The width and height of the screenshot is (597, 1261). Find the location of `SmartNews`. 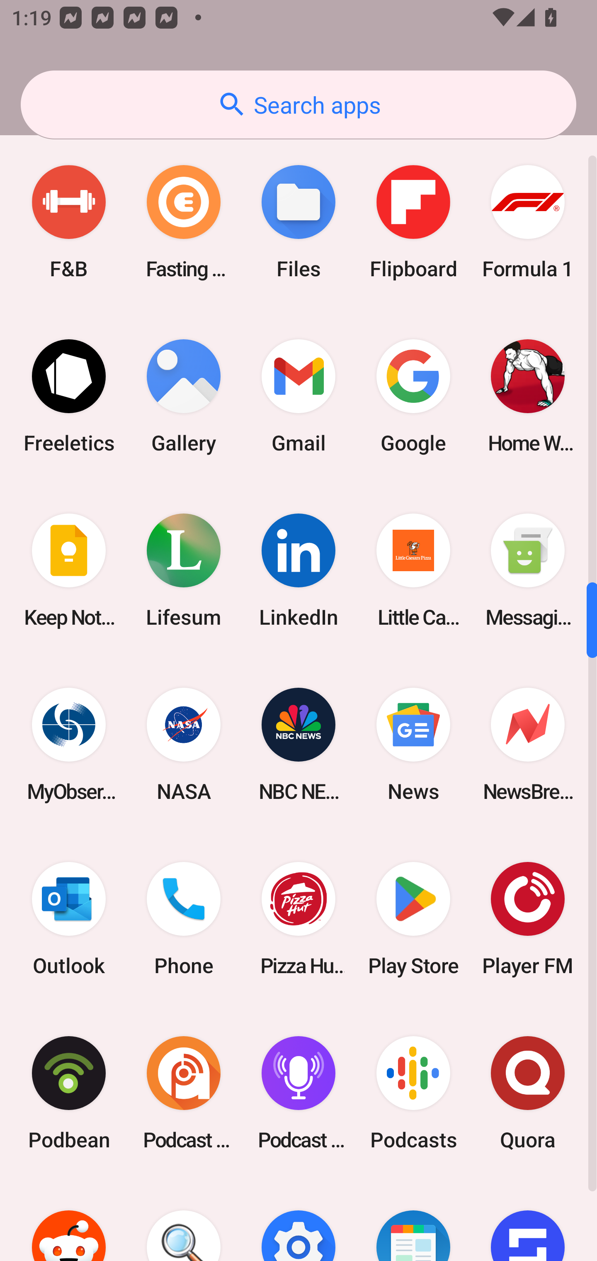

SmartNews is located at coordinates (413, 1220).